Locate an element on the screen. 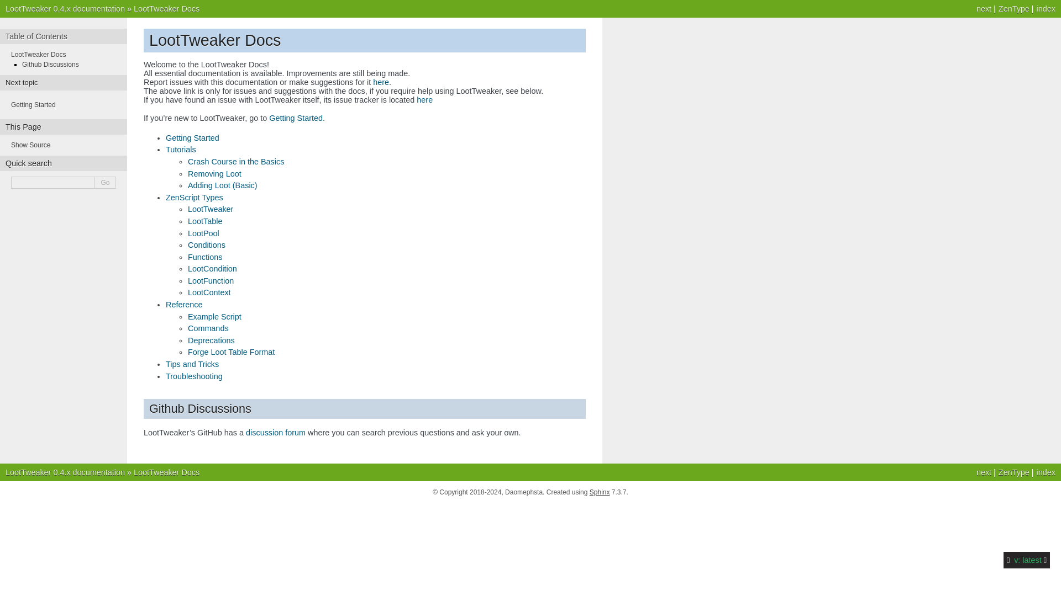  ZenType Index is located at coordinates (1013, 8).